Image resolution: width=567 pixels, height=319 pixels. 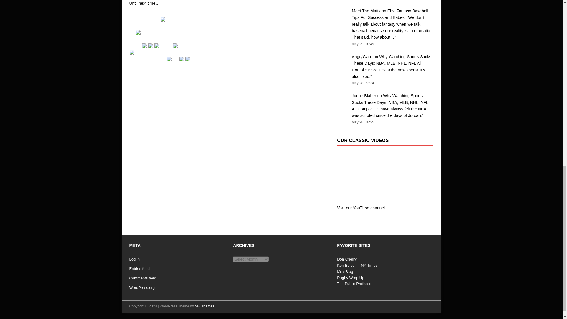 What do you see at coordinates (164, 18) in the screenshot?
I see `StumbleUpon` at bounding box center [164, 18].